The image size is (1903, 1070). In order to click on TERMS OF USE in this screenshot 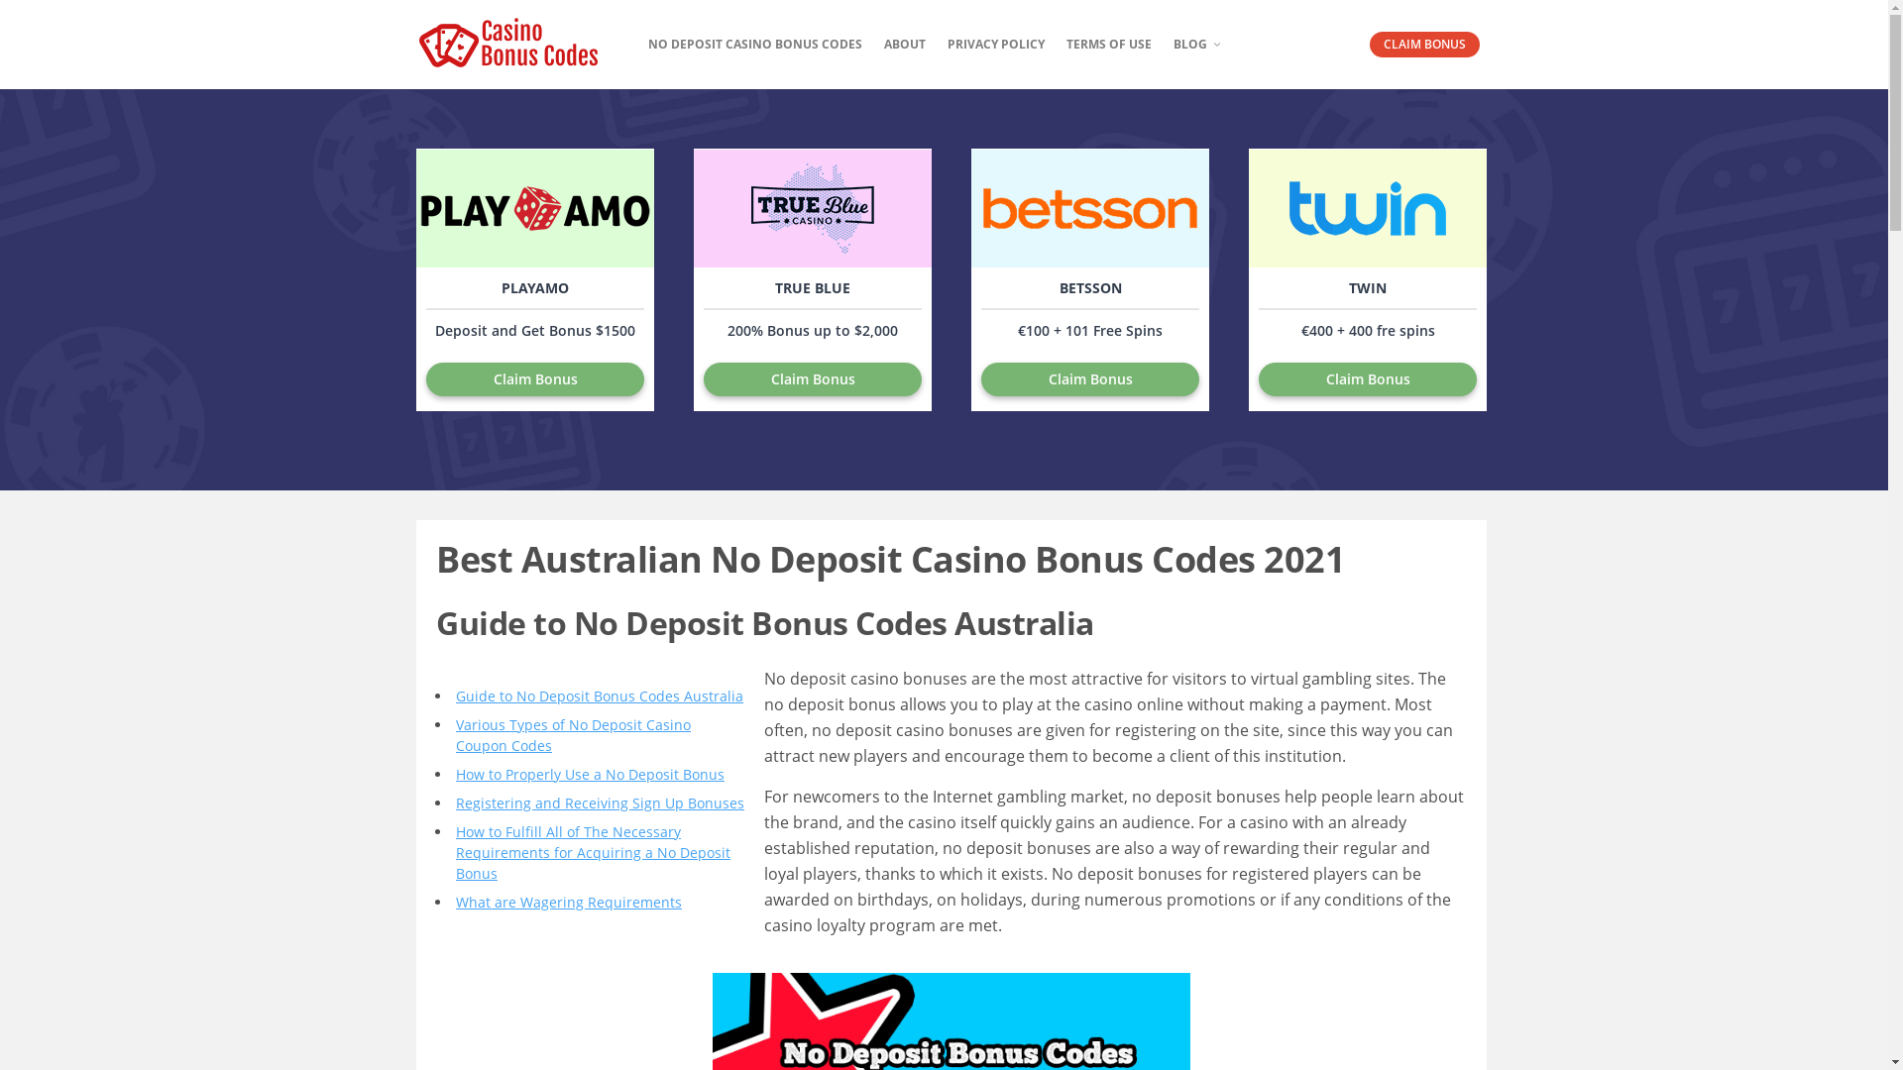, I will do `click(1109, 45)`.